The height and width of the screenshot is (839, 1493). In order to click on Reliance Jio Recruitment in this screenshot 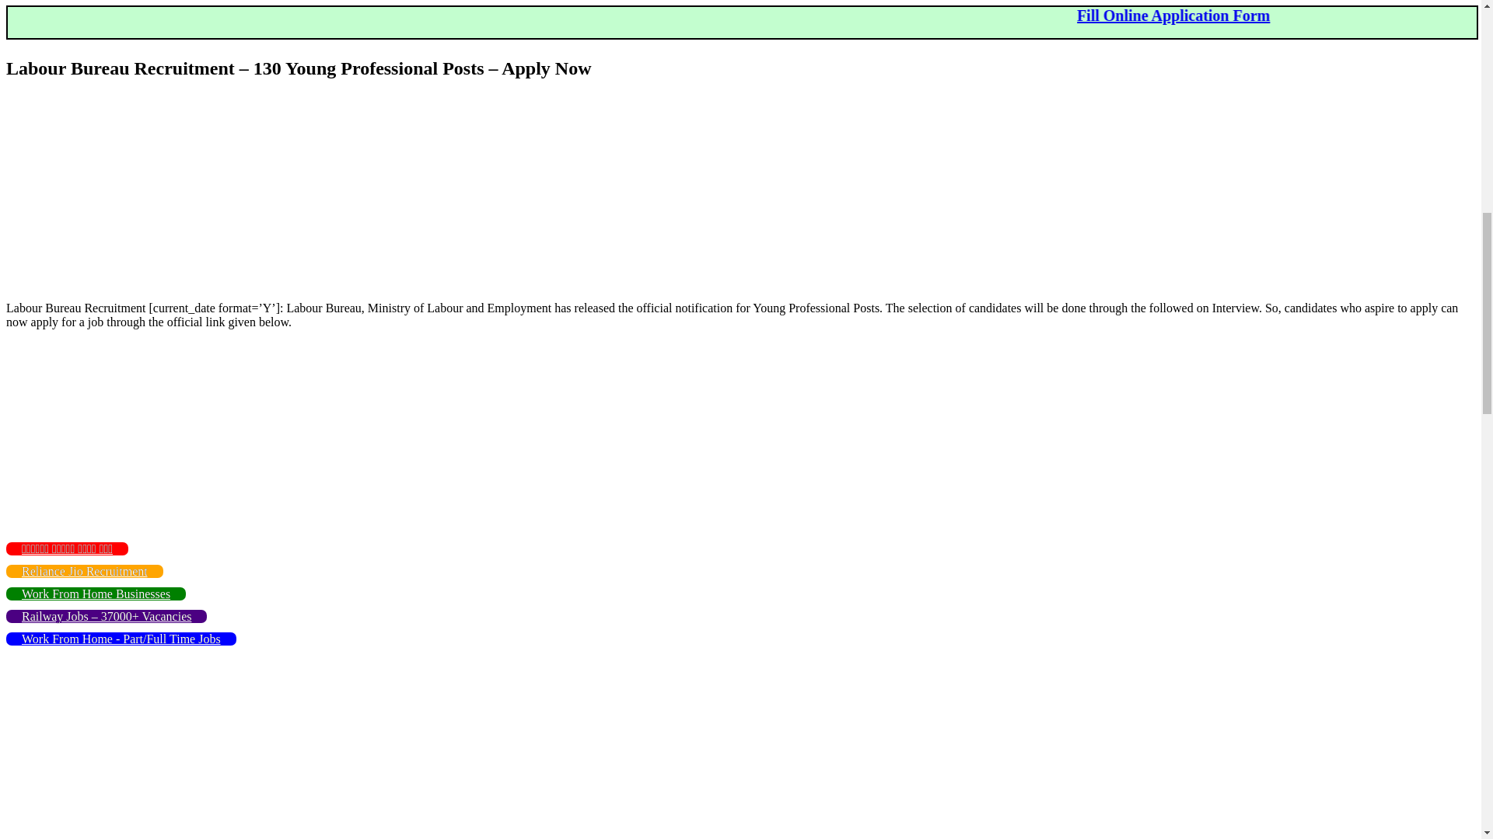, I will do `click(84, 571)`.